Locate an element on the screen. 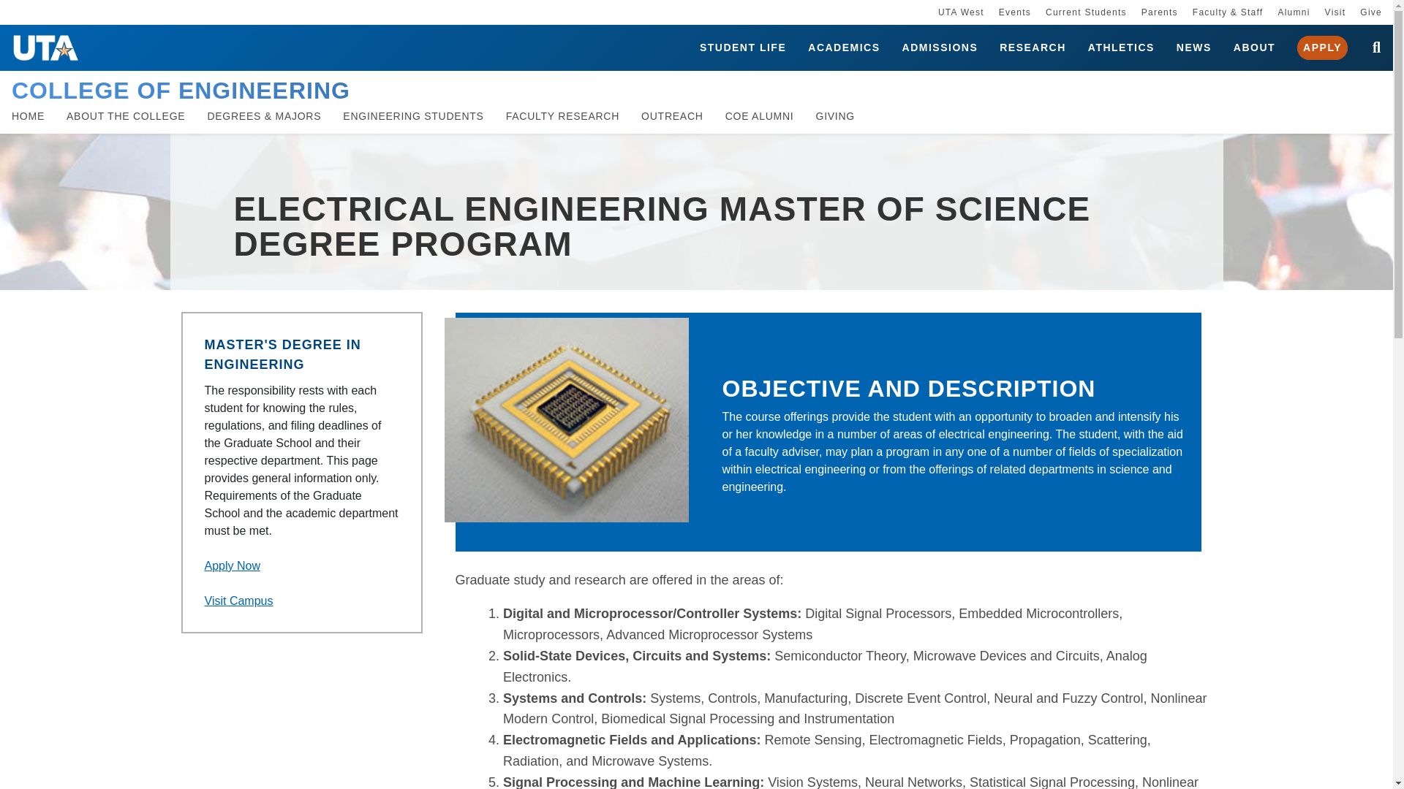 Image resolution: width=1404 pixels, height=789 pixels. U T A West is located at coordinates (961, 12).